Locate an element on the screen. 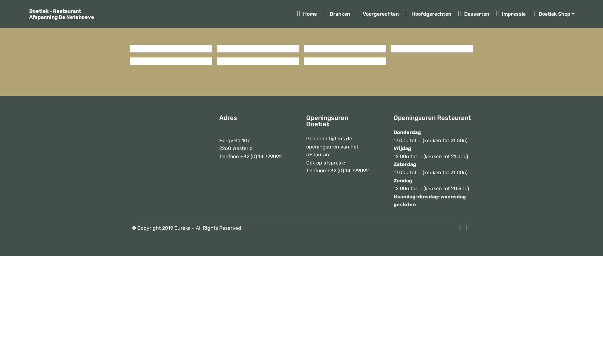 The image size is (603, 339). Telefoon +32 (0) 14 729092 is located at coordinates (337, 171).